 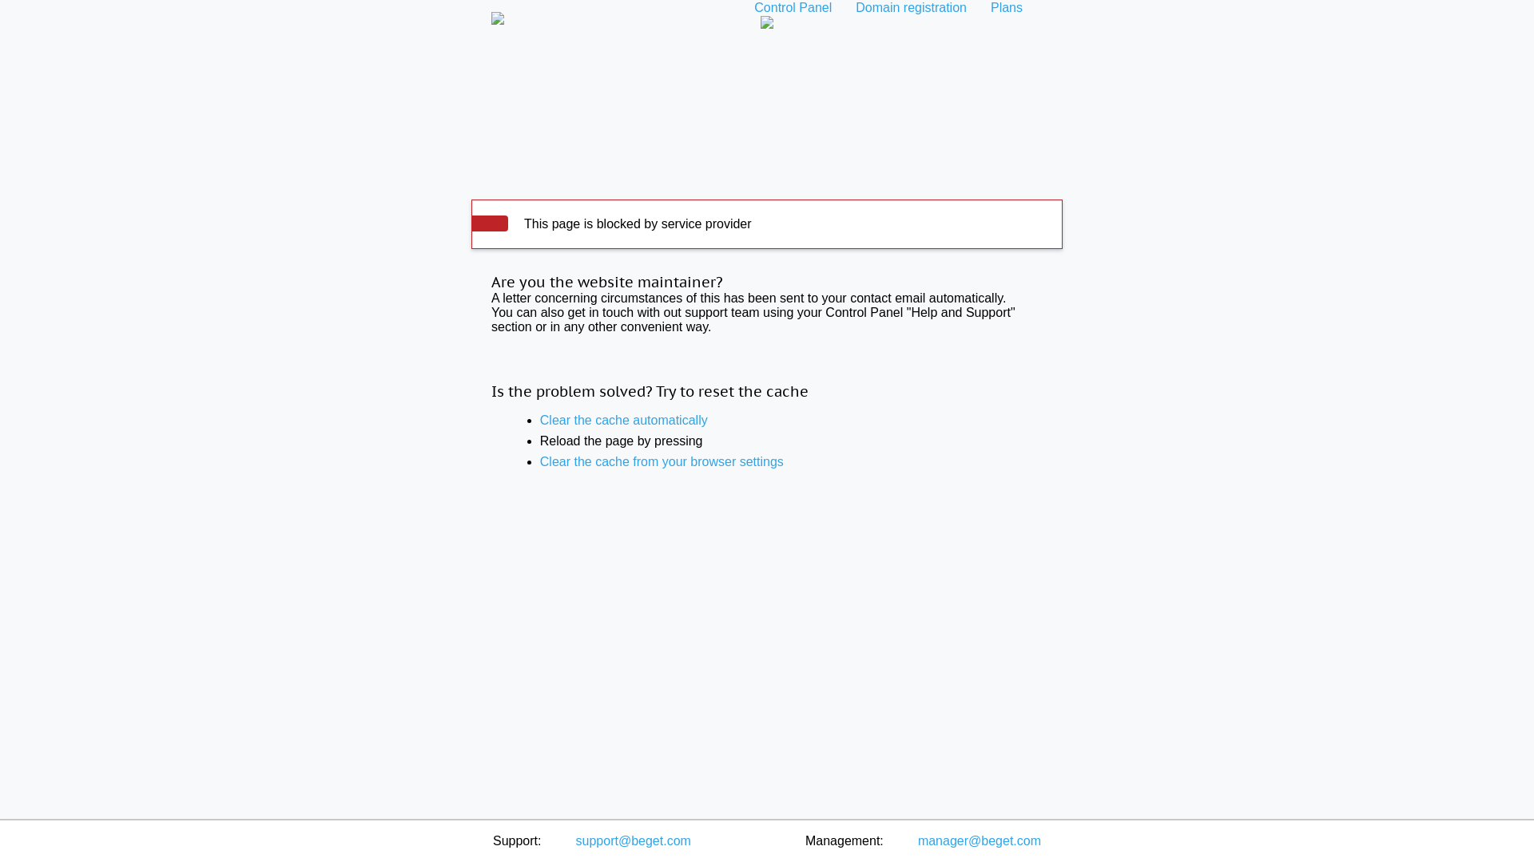 I want to click on support@beget.com, so click(x=634, y=841).